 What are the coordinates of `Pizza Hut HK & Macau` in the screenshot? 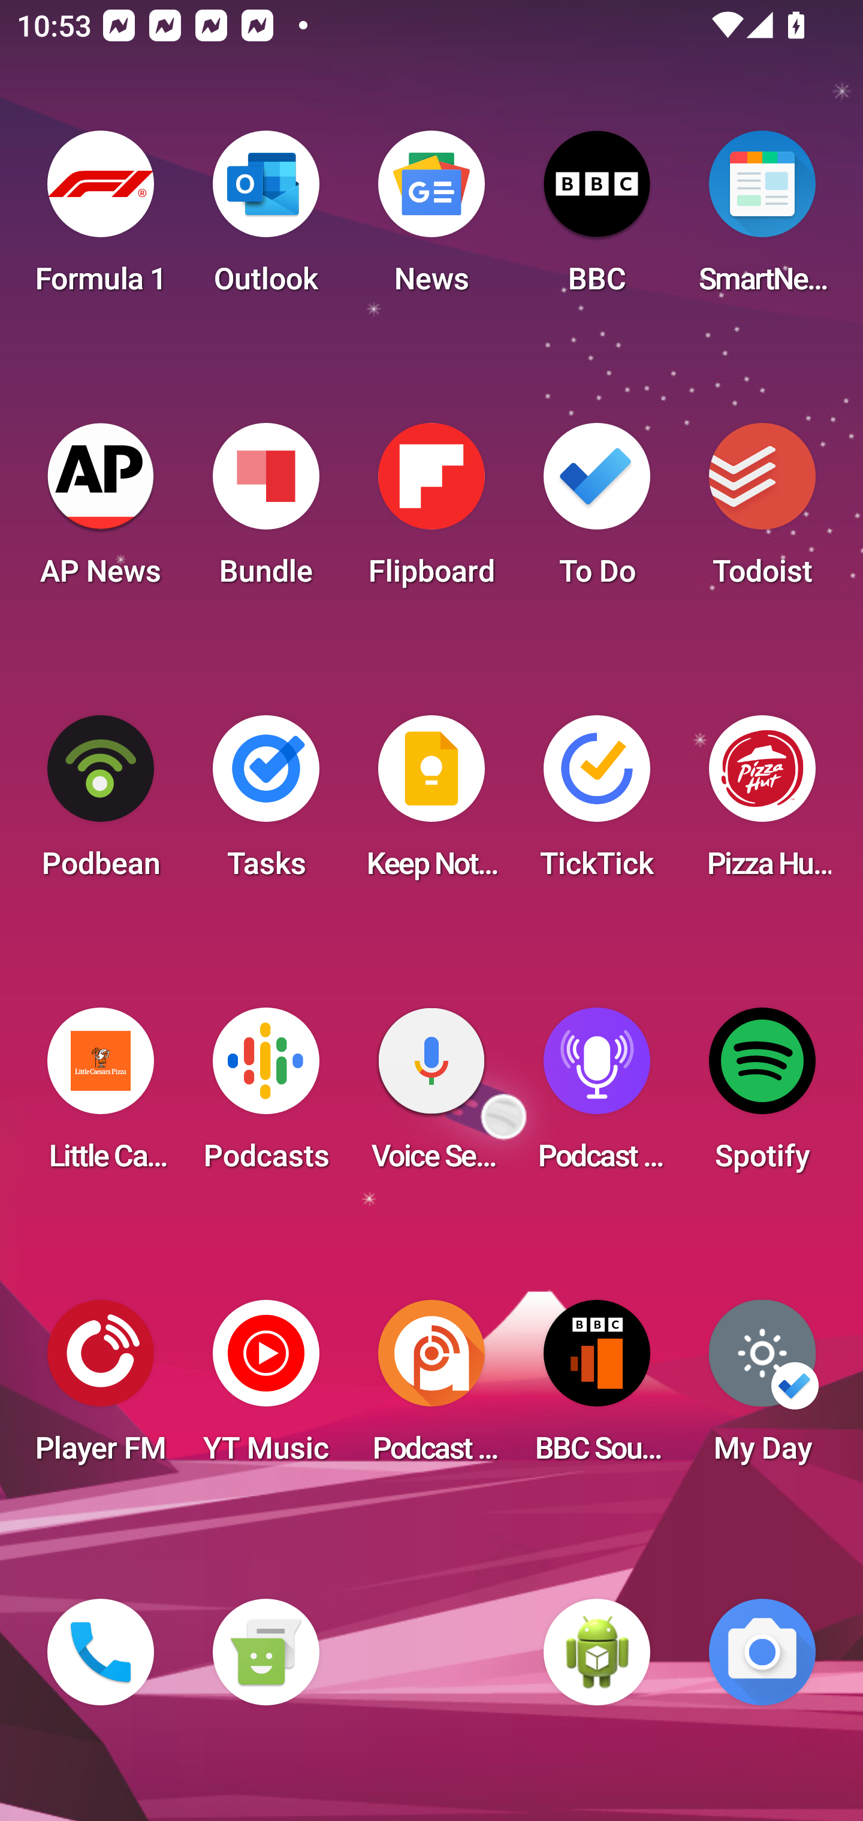 It's located at (762, 804).